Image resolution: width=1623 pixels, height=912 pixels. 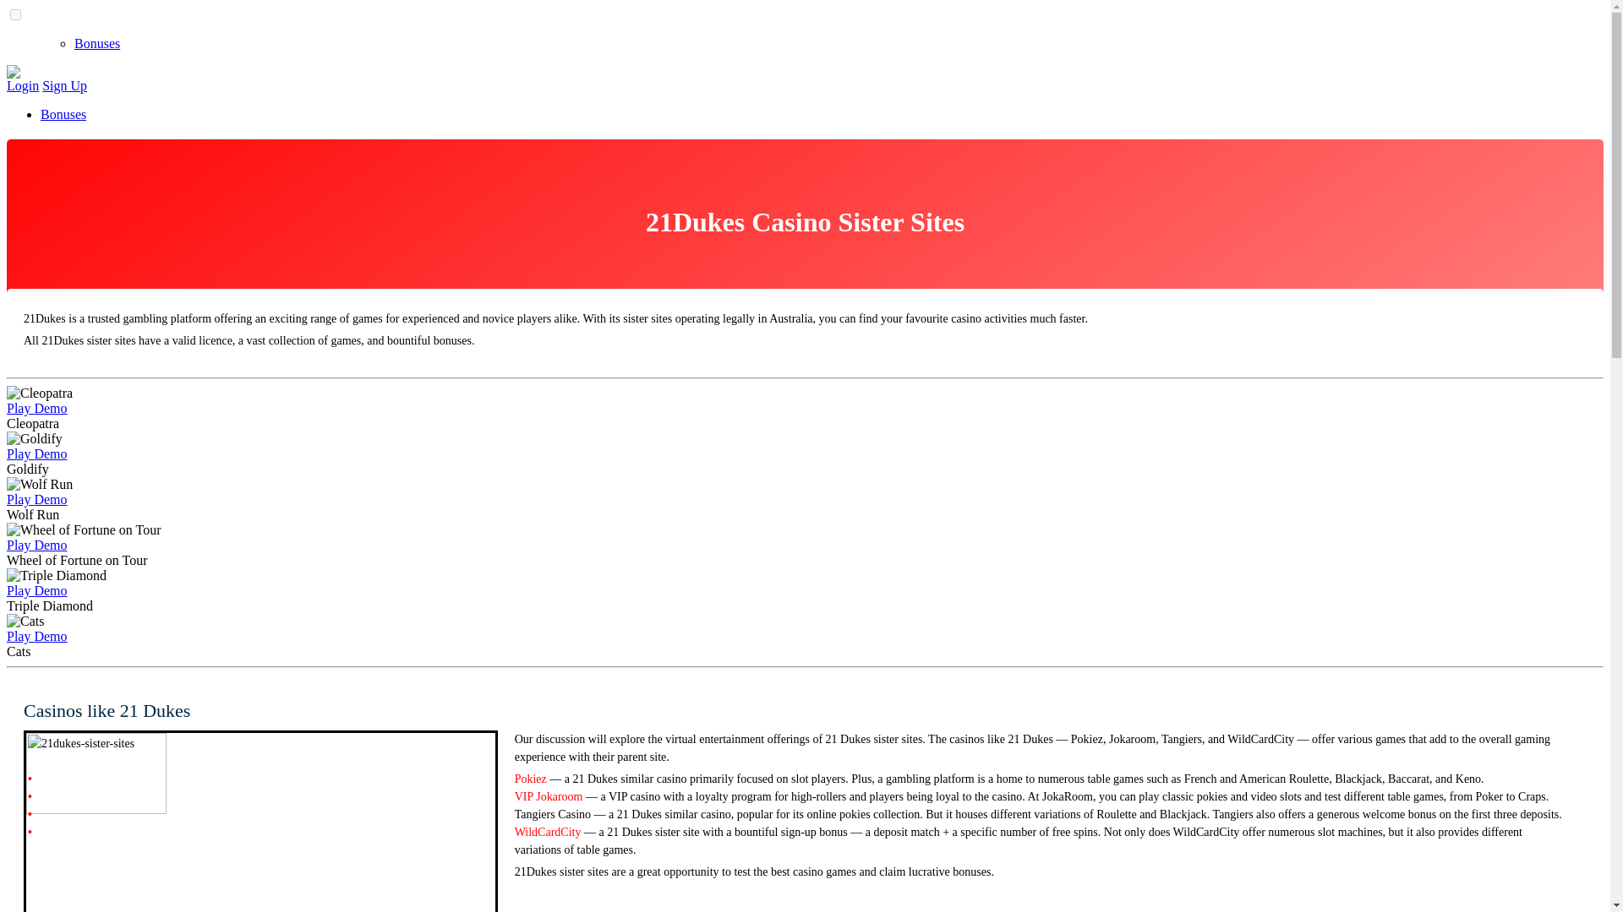 I want to click on Sign Up, so click(x=64, y=85).